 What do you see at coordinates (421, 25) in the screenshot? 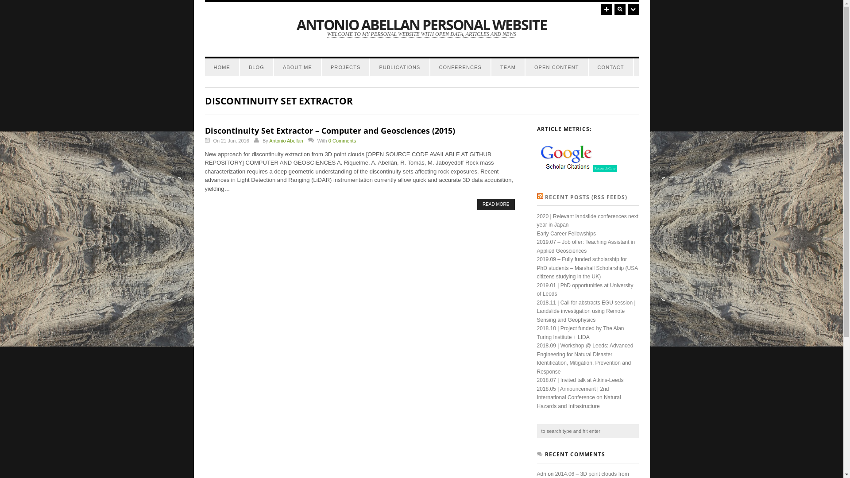
I see `ANTONIO ABELLAN PERSONAL WEBSITE` at bounding box center [421, 25].